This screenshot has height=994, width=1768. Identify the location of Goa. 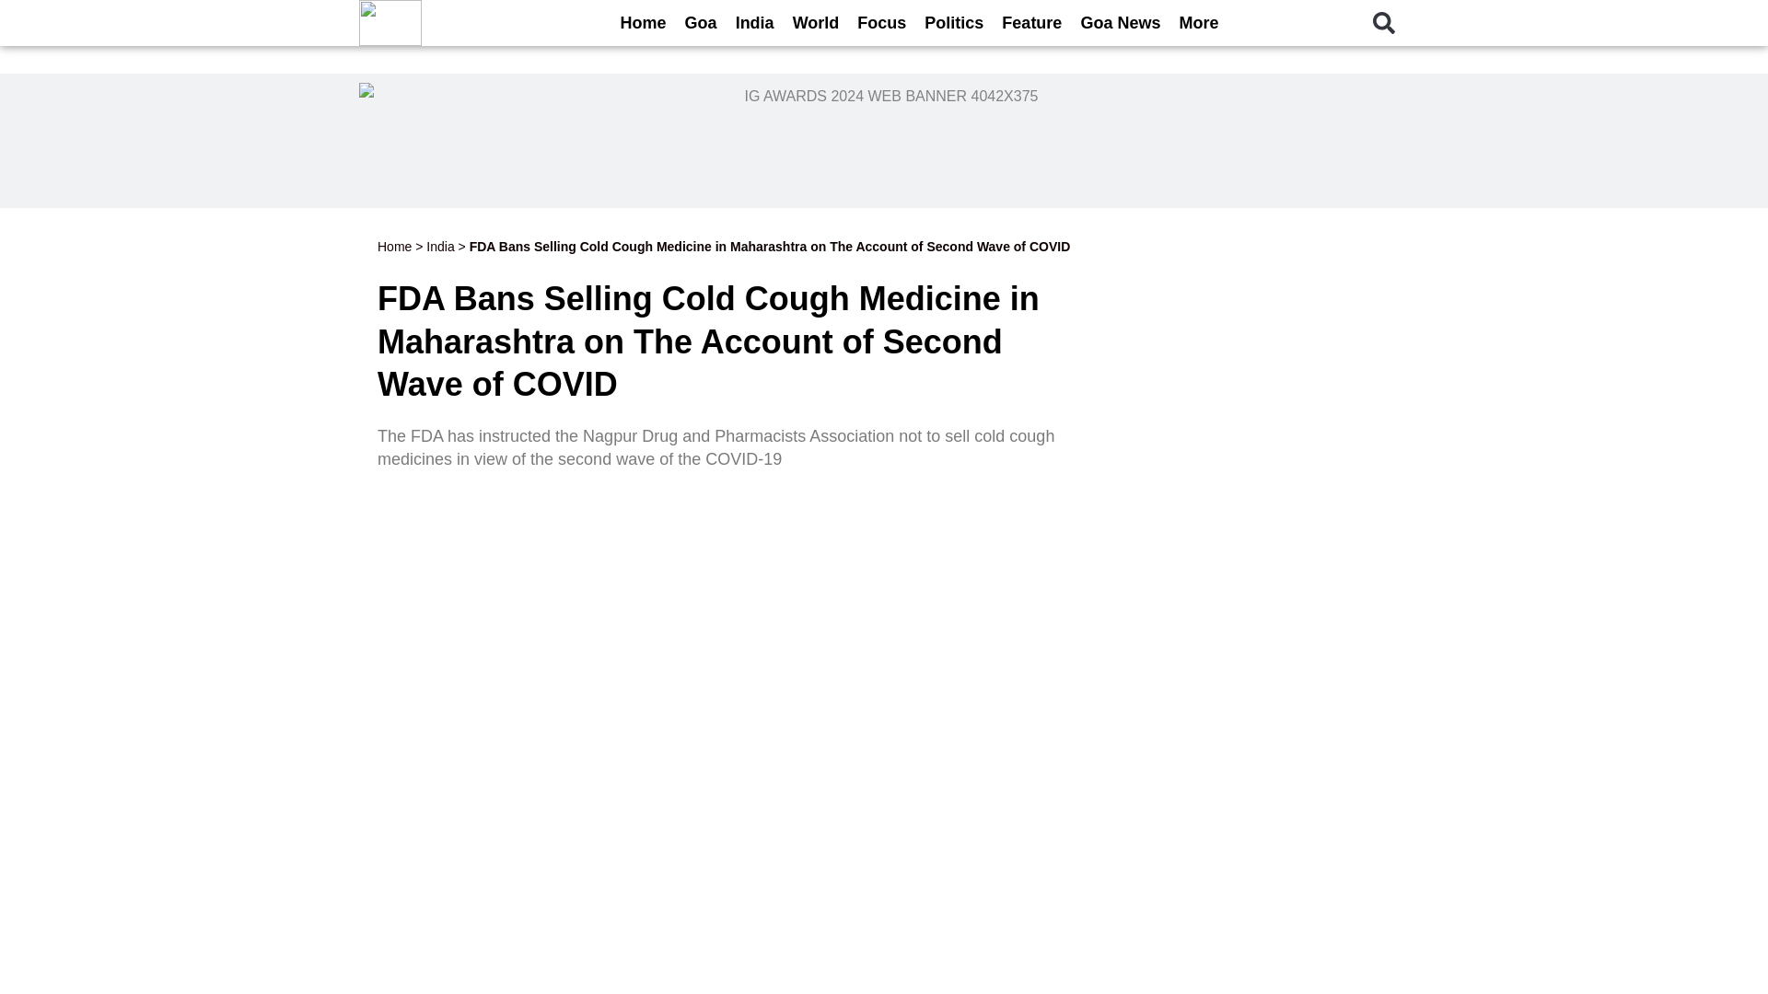
(701, 22).